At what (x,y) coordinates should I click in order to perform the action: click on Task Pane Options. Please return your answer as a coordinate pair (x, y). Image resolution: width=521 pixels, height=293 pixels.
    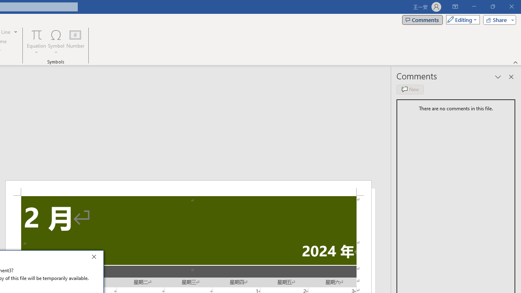
    Looking at the image, I should click on (498, 77).